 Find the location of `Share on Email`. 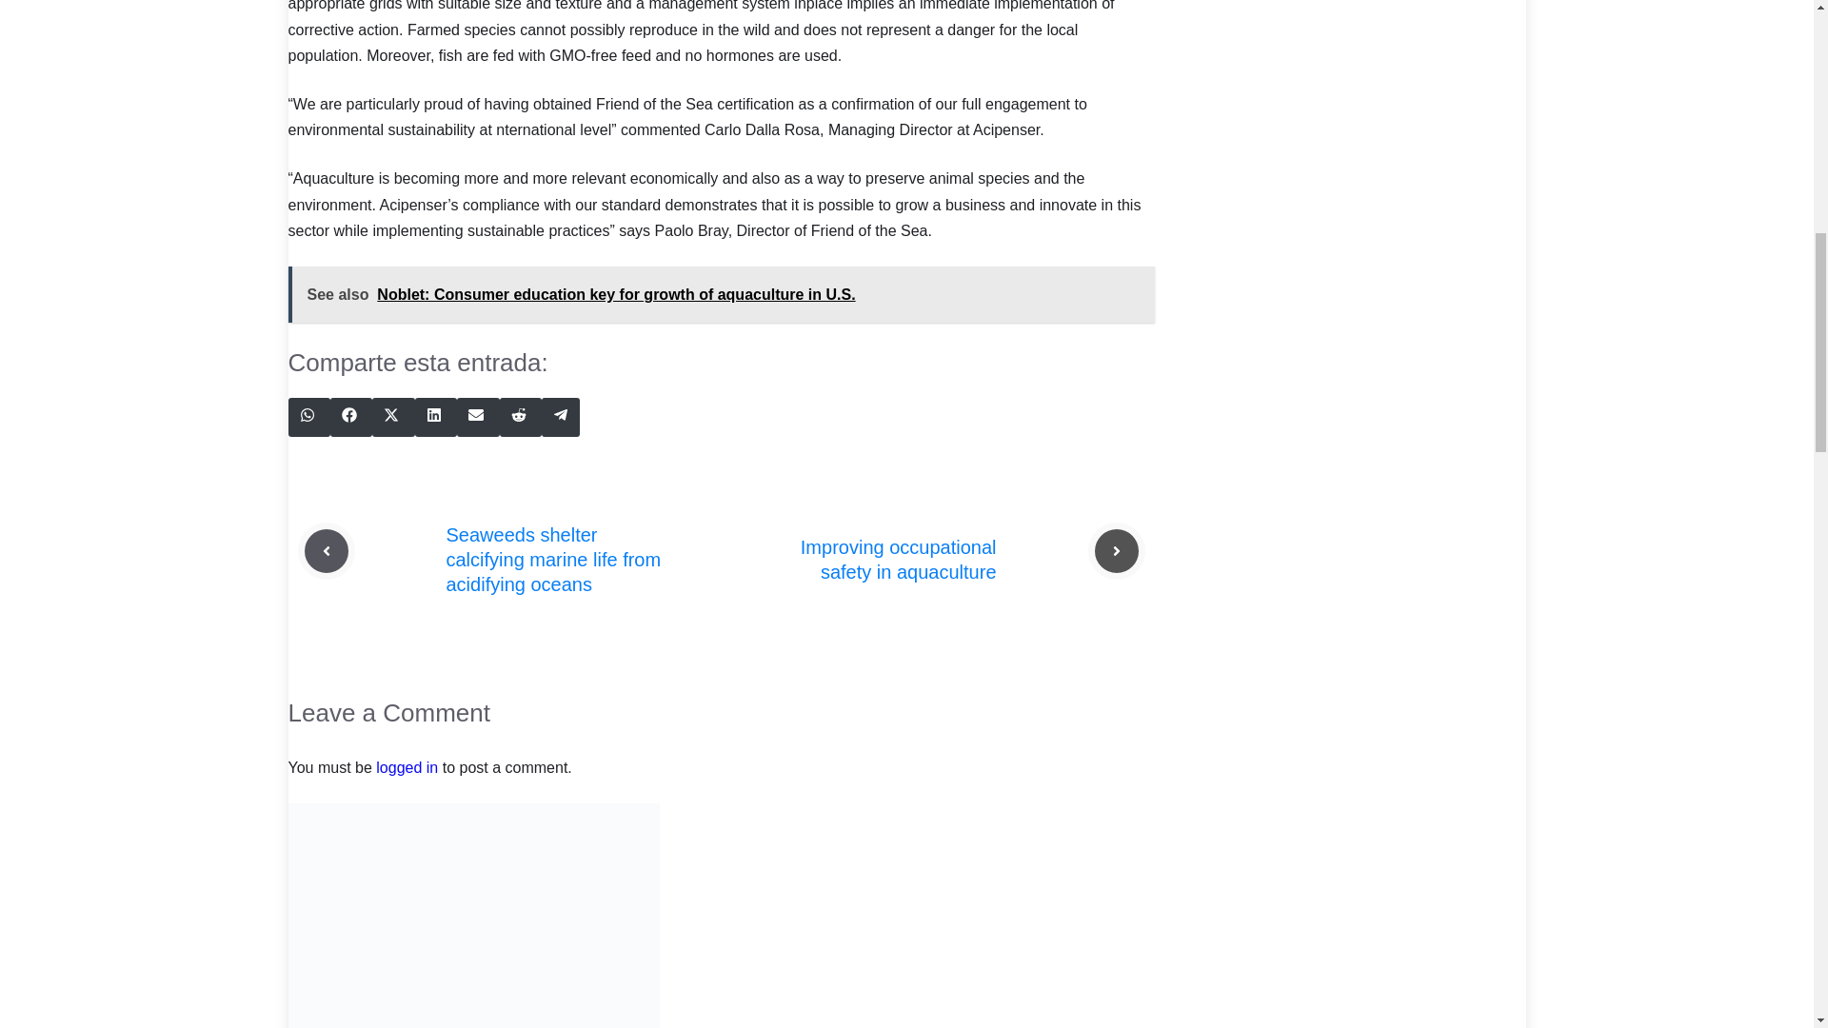

Share on Email is located at coordinates (478, 417).